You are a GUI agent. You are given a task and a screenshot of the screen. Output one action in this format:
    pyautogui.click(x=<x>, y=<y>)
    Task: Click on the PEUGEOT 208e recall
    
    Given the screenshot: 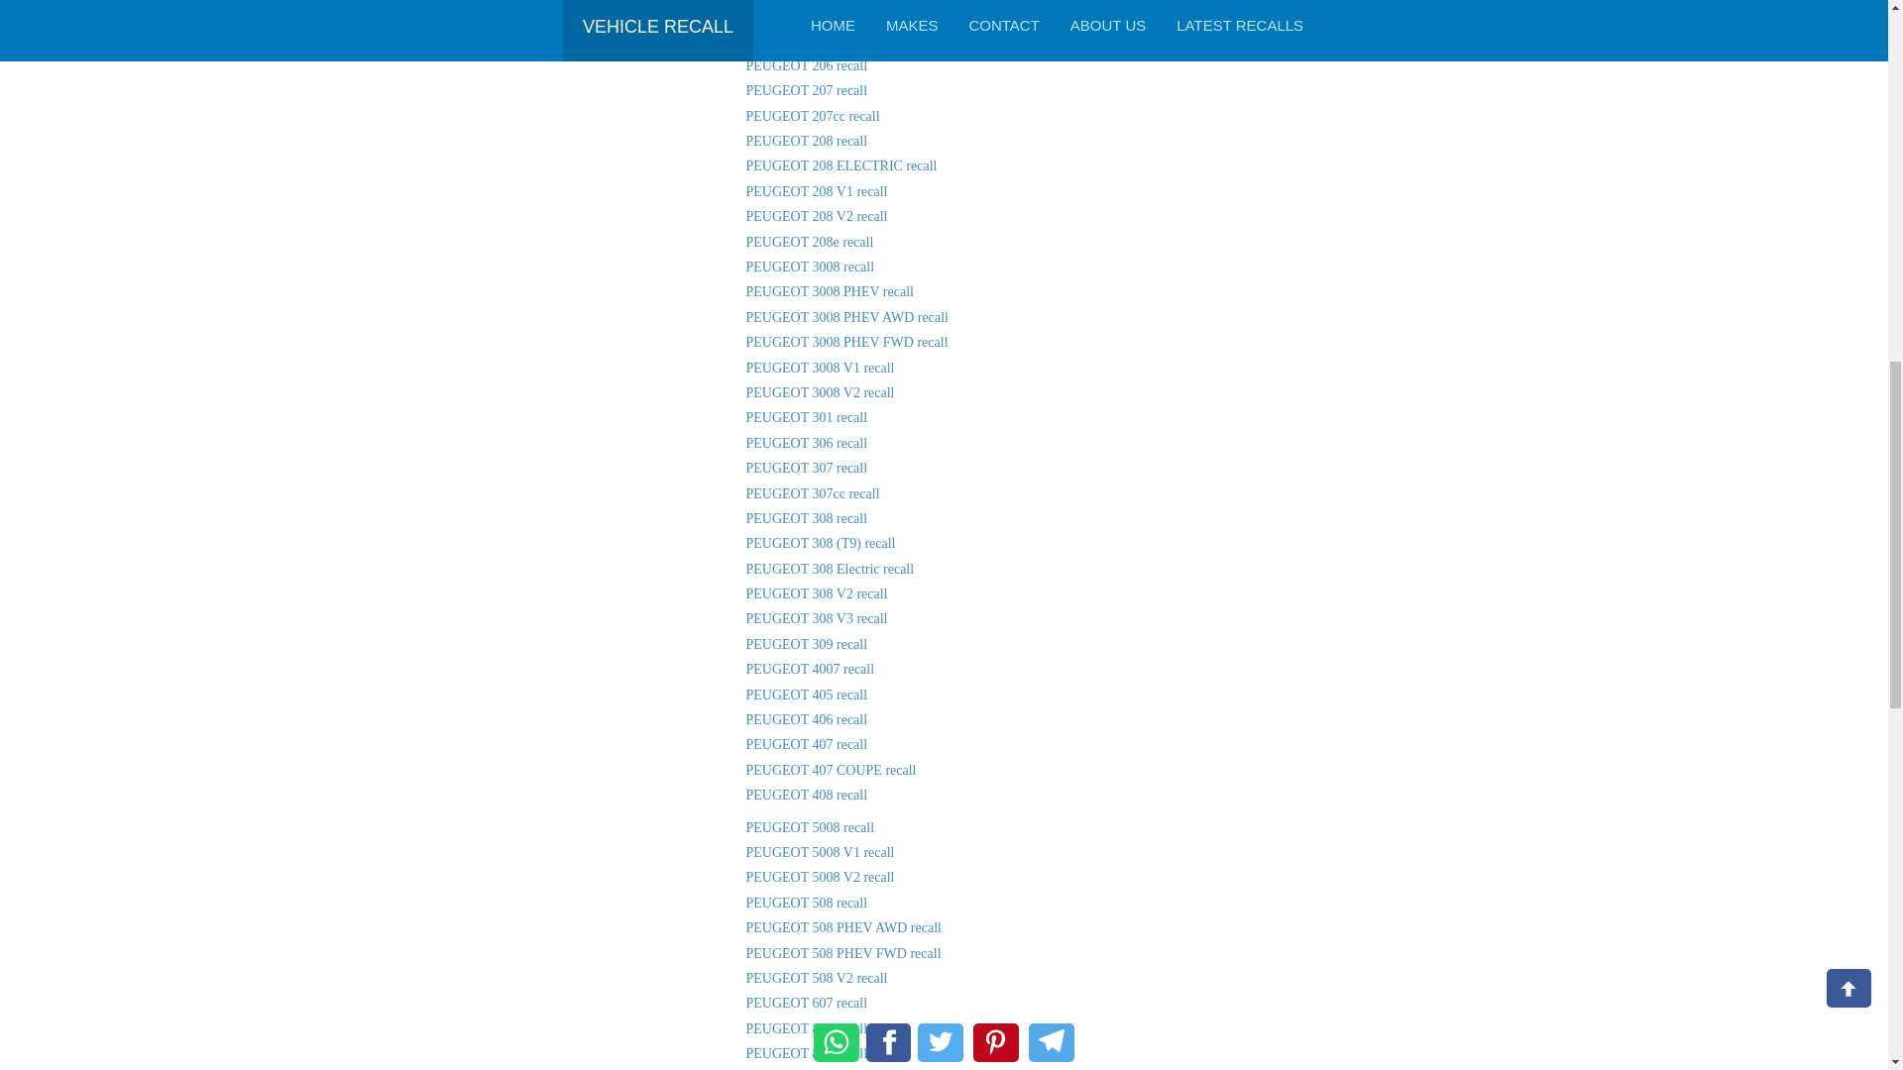 What is the action you would take?
    pyautogui.click(x=809, y=242)
    